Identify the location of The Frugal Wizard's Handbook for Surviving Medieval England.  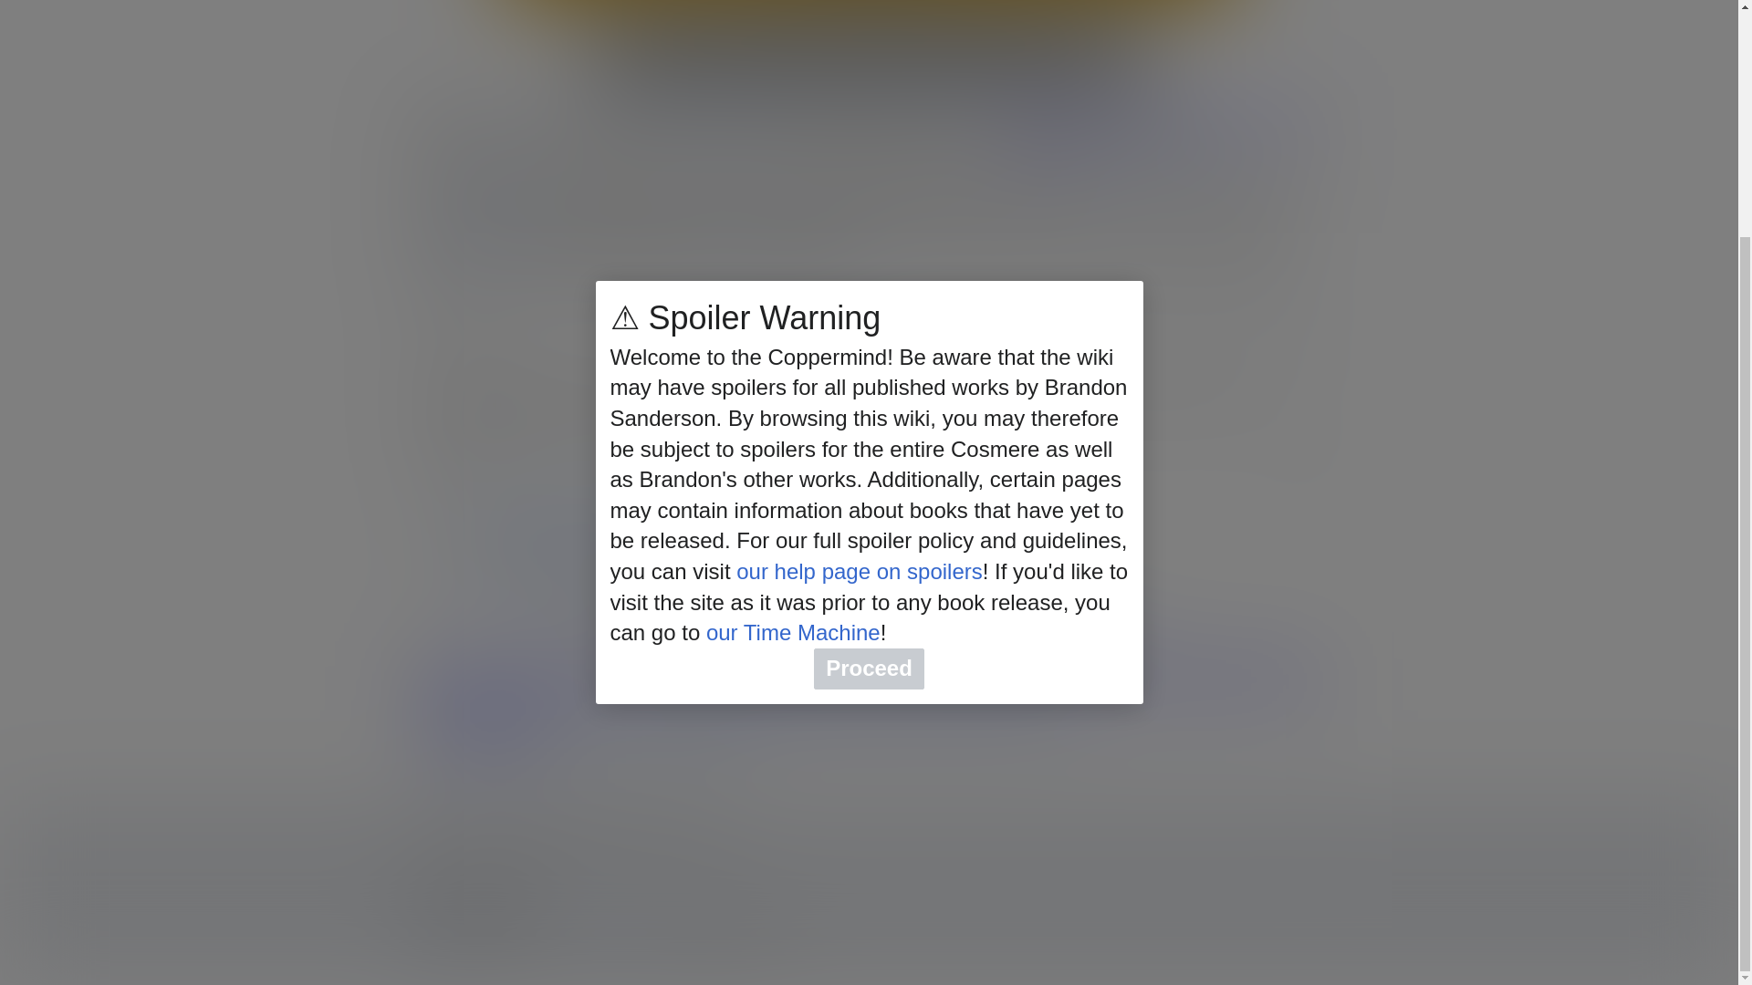
(914, 38).